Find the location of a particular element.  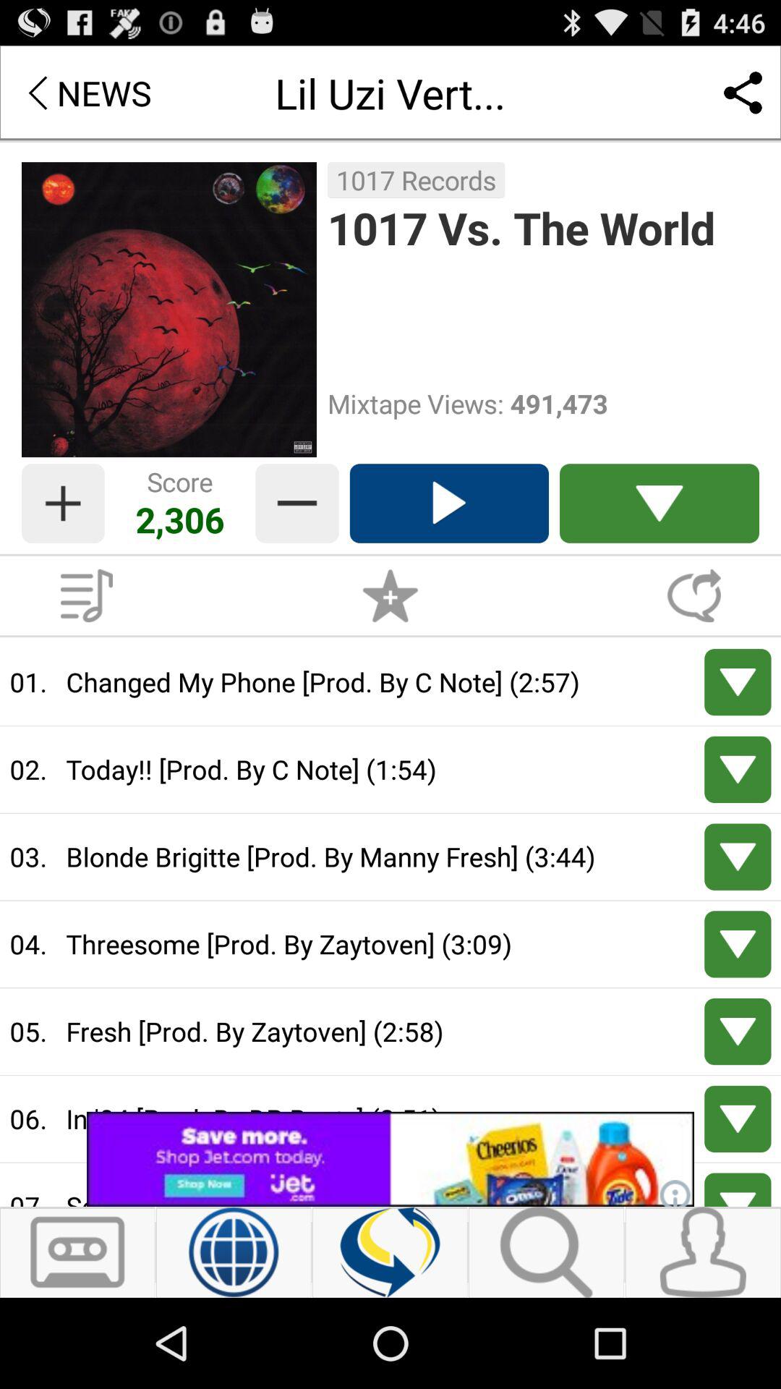

open song is located at coordinates (738, 770).